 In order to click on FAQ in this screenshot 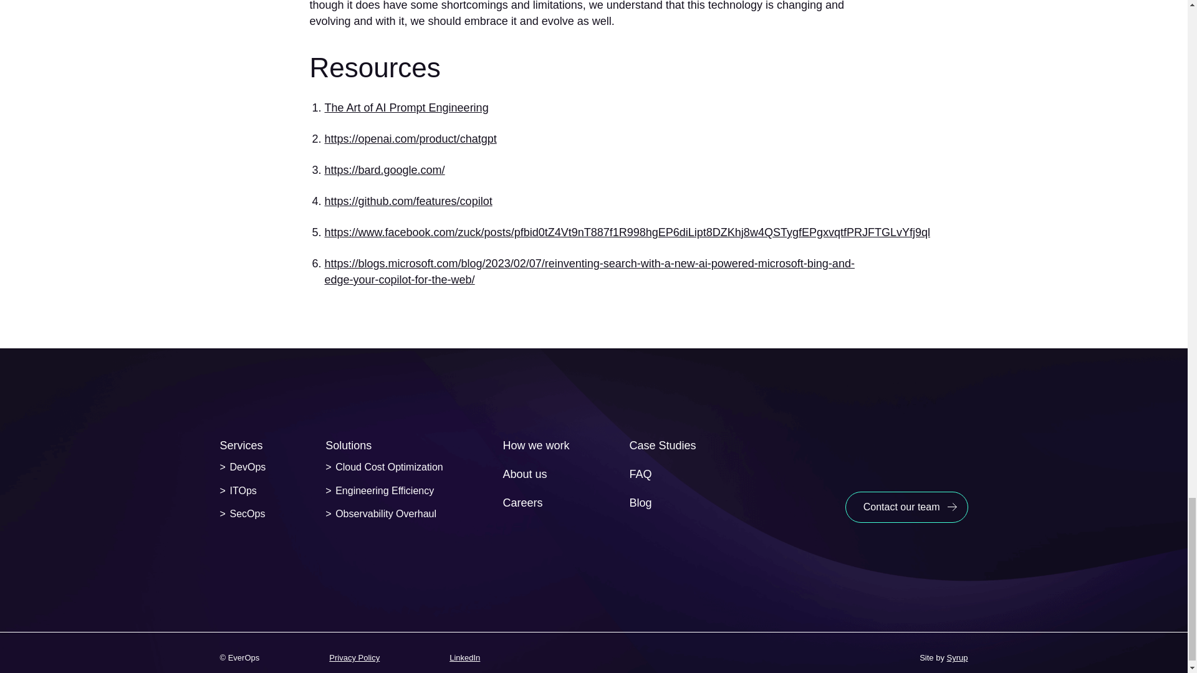, I will do `click(640, 474)`.